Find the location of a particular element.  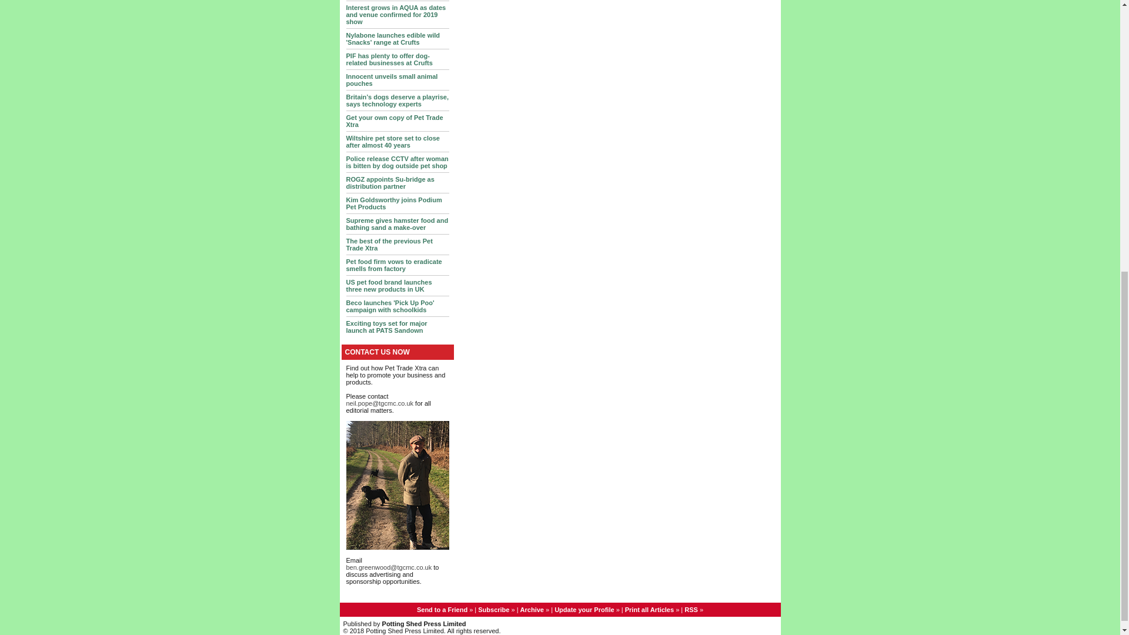

PIF has plenty to offer dog-related businesses at Crufts is located at coordinates (389, 59).